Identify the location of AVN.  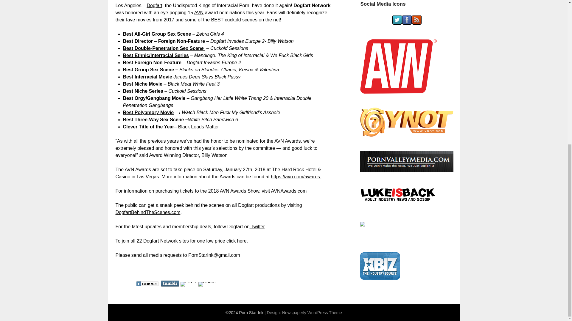
(199, 12).